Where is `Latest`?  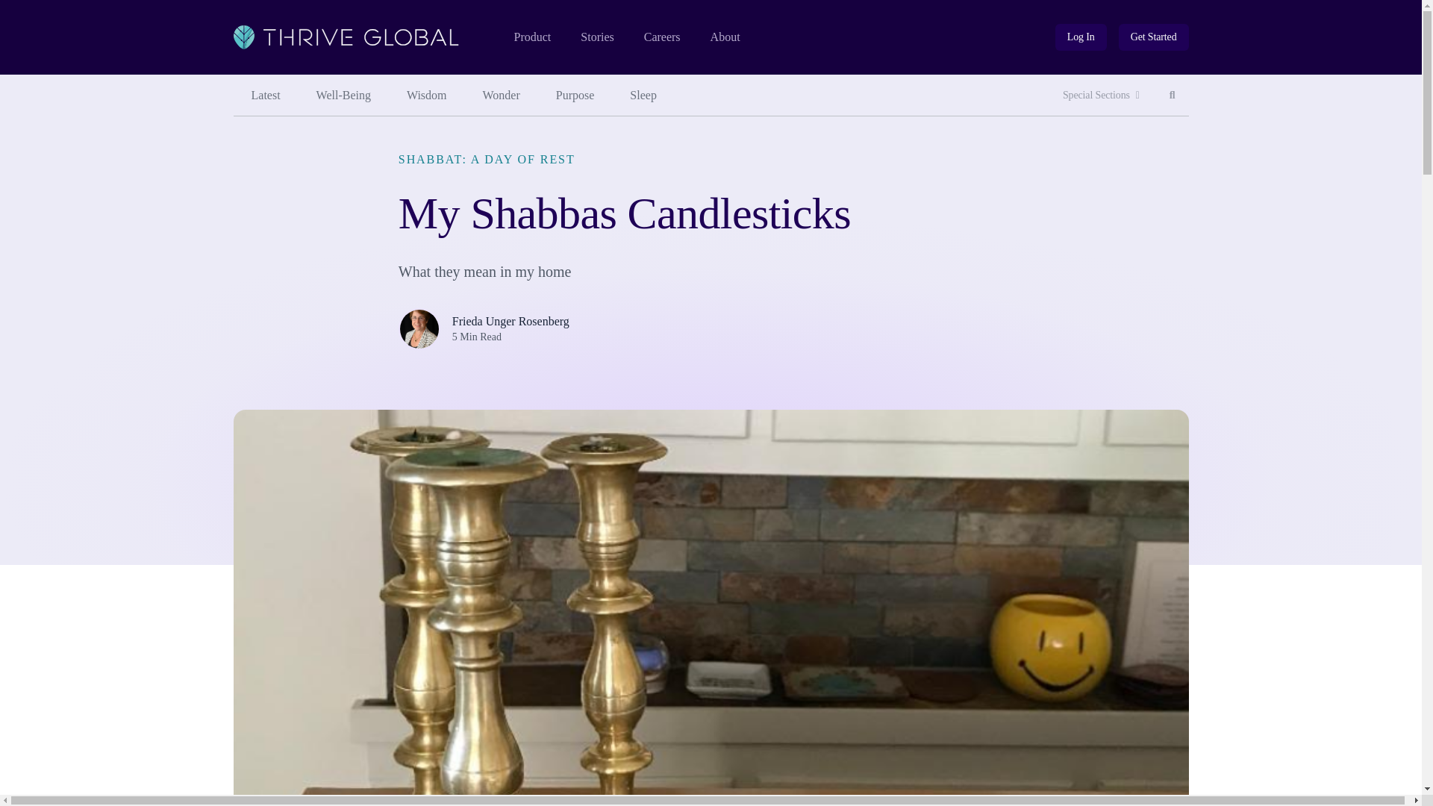
Latest is located at coordinates (265, 96).